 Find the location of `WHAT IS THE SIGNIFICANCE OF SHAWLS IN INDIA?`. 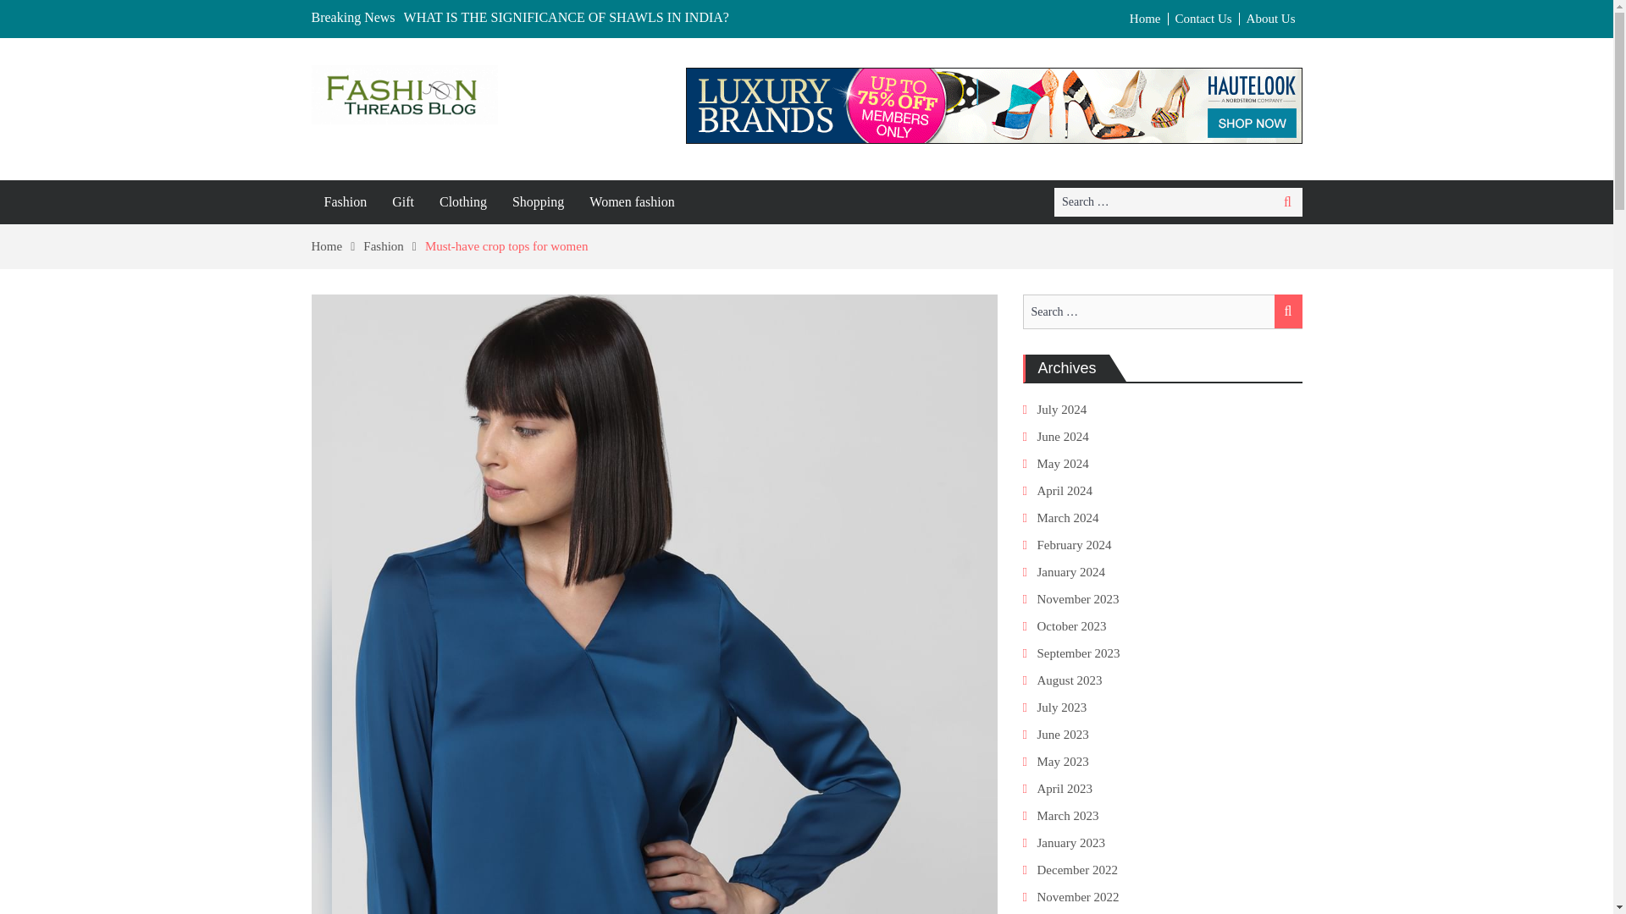

WHAT IS THE SIGNIFICANCE OF SHAWLS IN INDIA? is located at coordinates (566, 17).